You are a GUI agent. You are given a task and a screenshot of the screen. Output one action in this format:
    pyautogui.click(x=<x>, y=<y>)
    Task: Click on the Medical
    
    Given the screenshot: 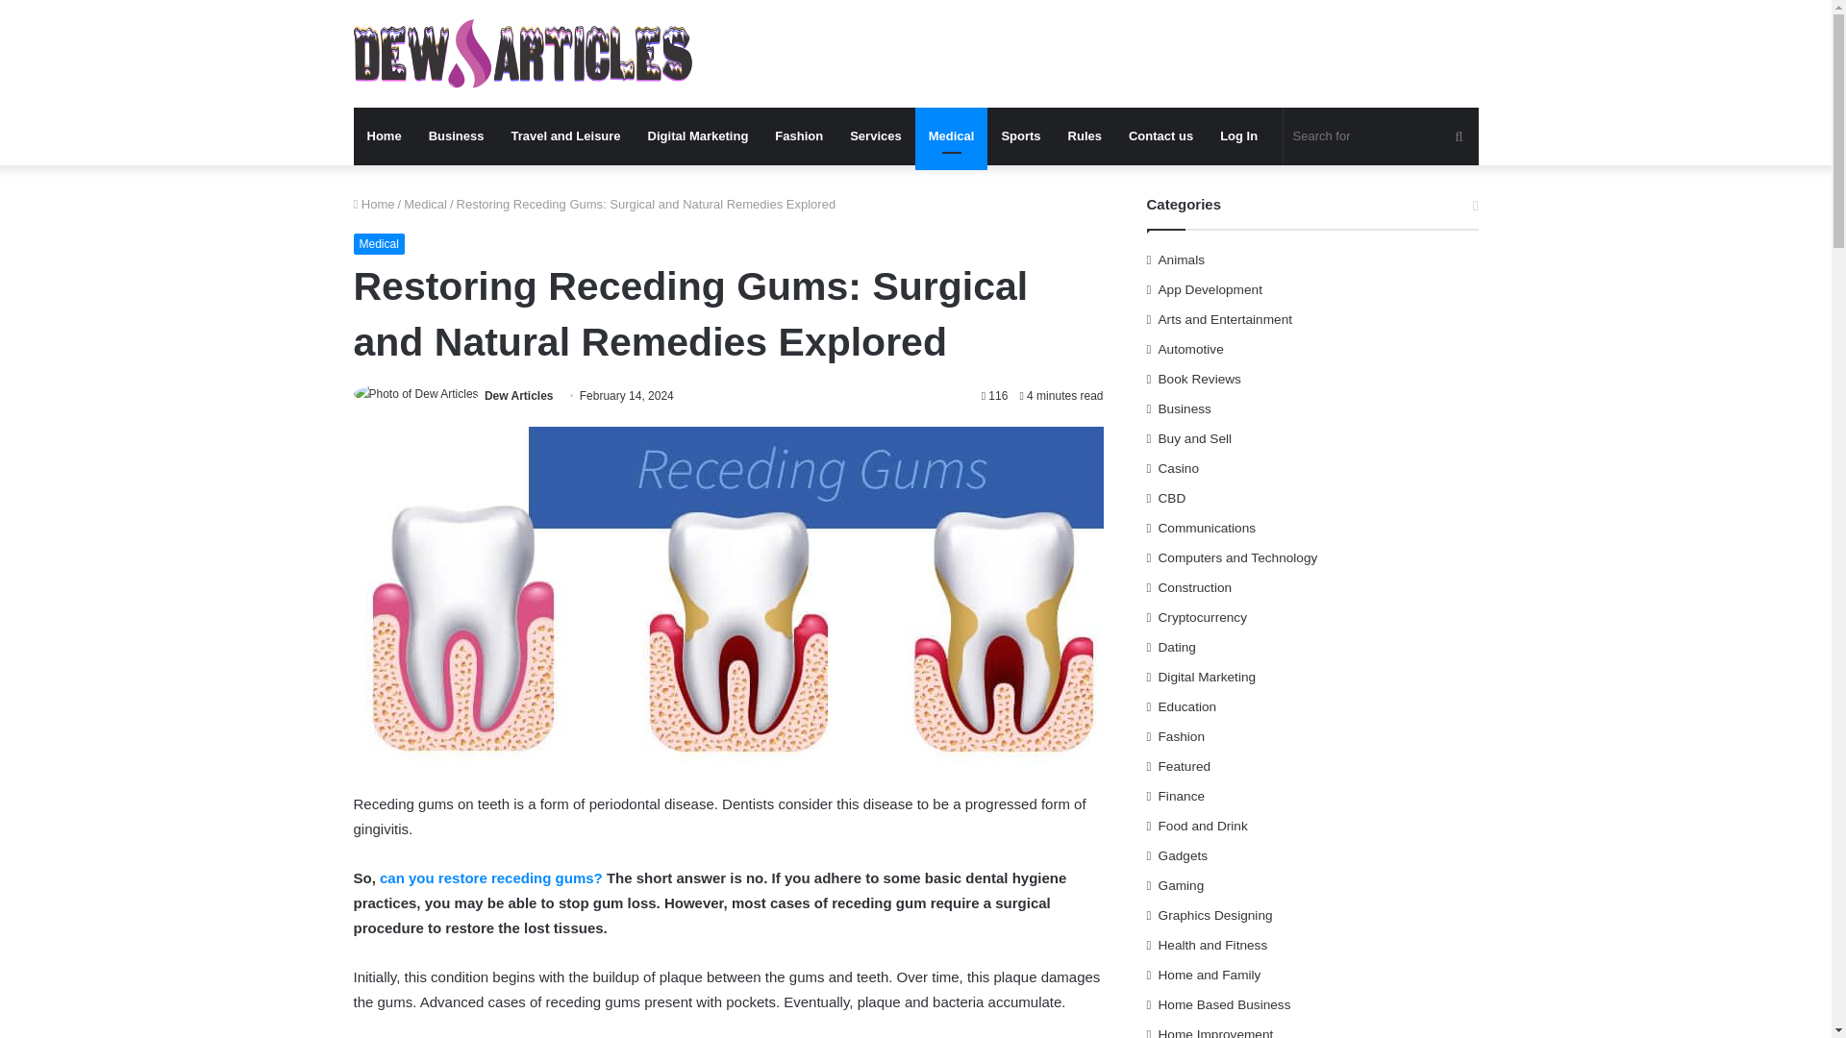 What is the action you would take?
    pyautogui.click(x=379, y=244)
    